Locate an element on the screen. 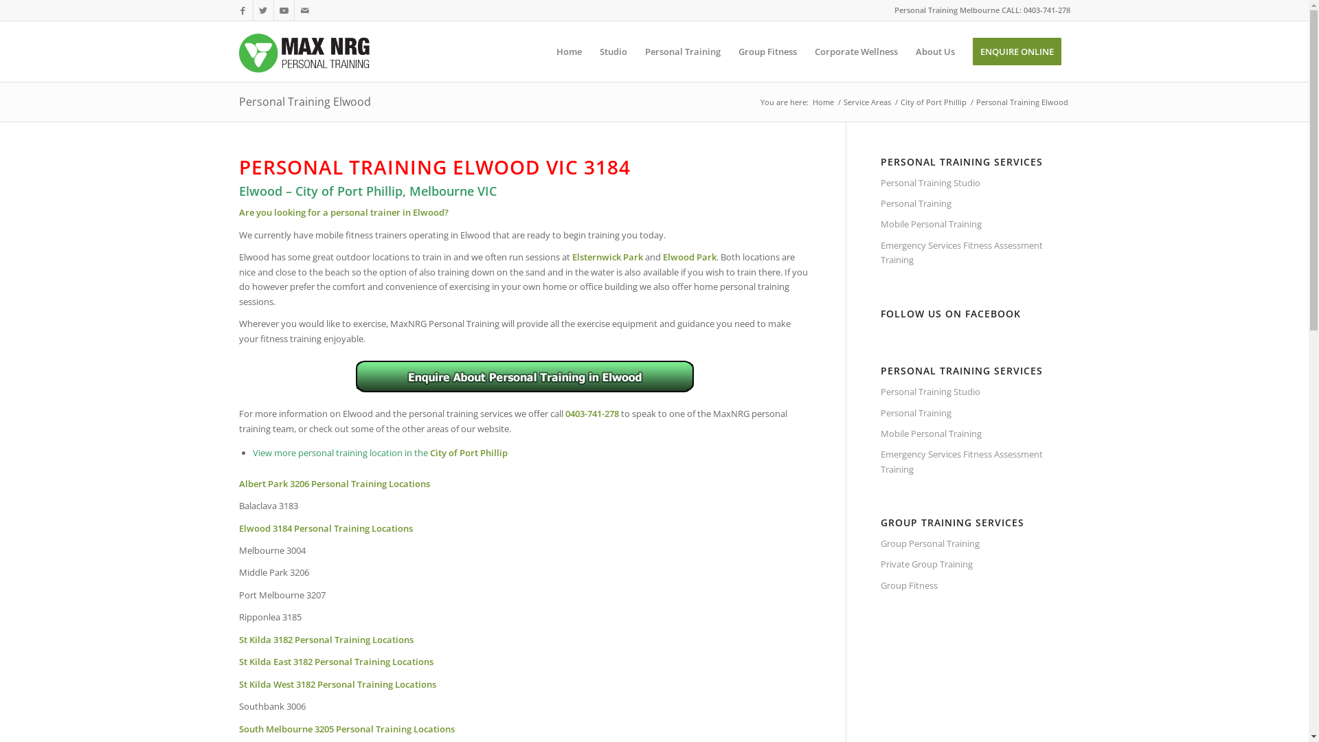  Private Group Training is located at coordinates (976, 565).